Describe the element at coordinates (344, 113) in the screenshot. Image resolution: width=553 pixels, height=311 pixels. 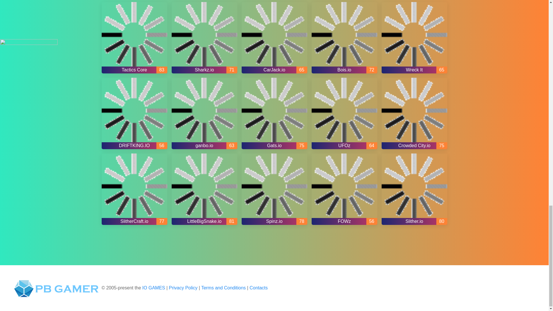
I see `UFOz` at that location.